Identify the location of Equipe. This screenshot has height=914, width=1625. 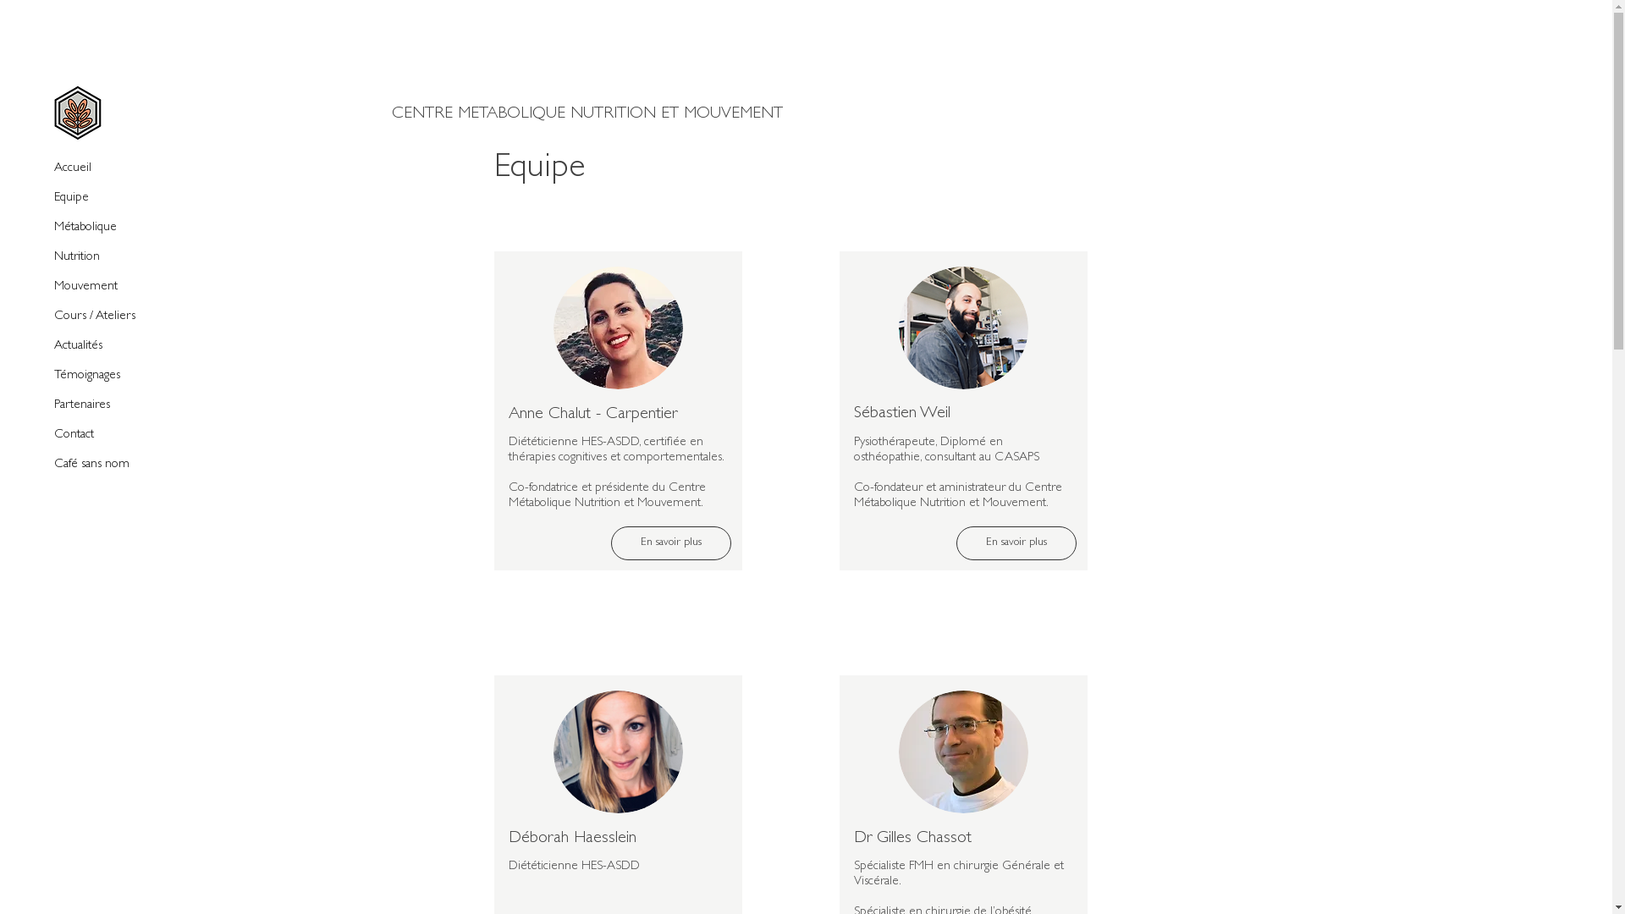
(113, 198).